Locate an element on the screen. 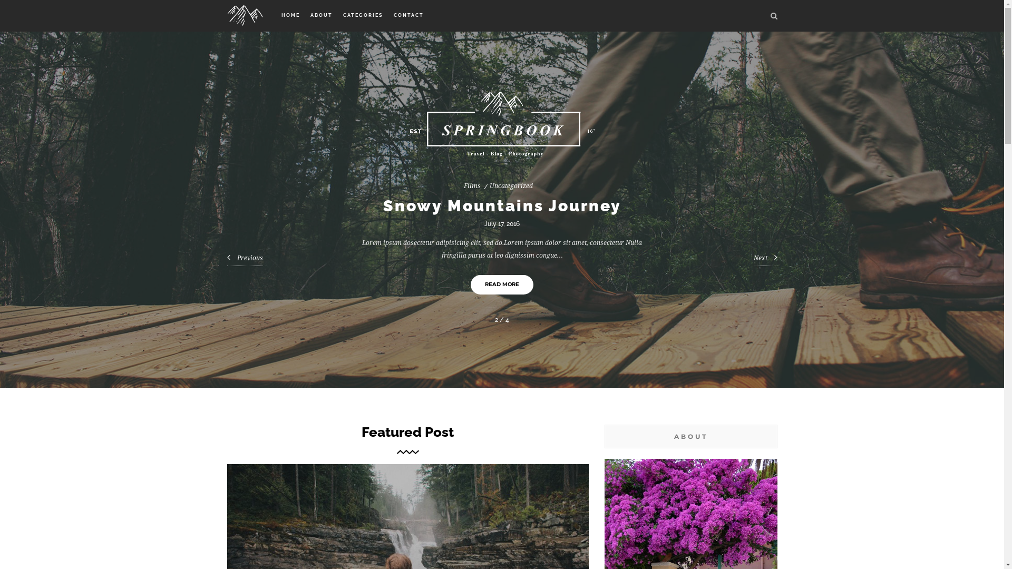  CONTACT is located at coordinates (409, 16).